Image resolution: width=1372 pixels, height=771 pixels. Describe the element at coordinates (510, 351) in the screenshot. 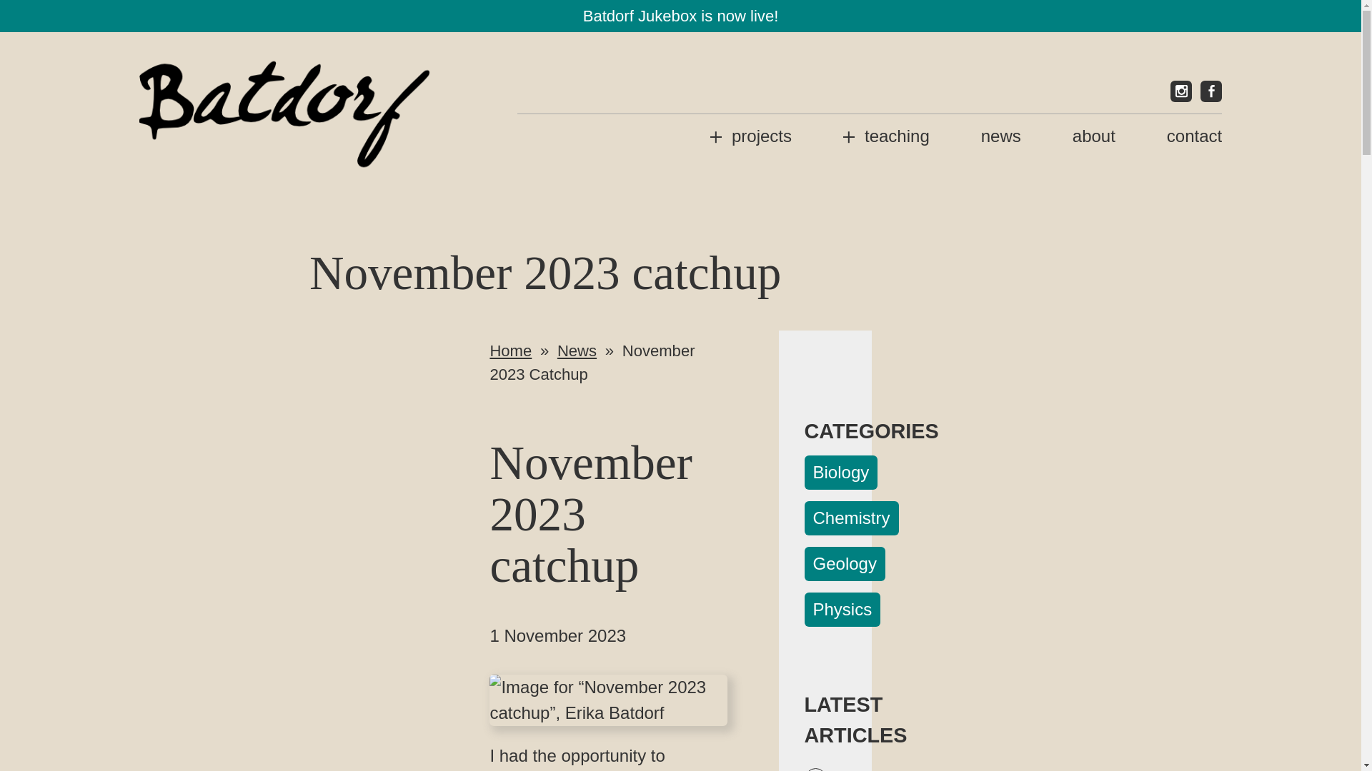

I see `Home` at that location.